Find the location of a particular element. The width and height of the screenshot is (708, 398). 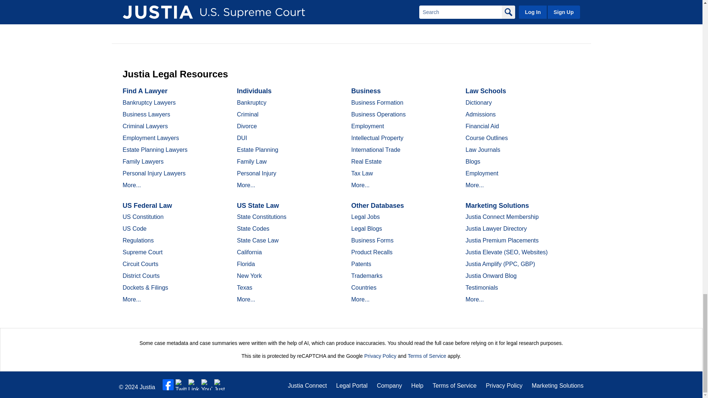

Facebook is located at coordinates (168, 385).